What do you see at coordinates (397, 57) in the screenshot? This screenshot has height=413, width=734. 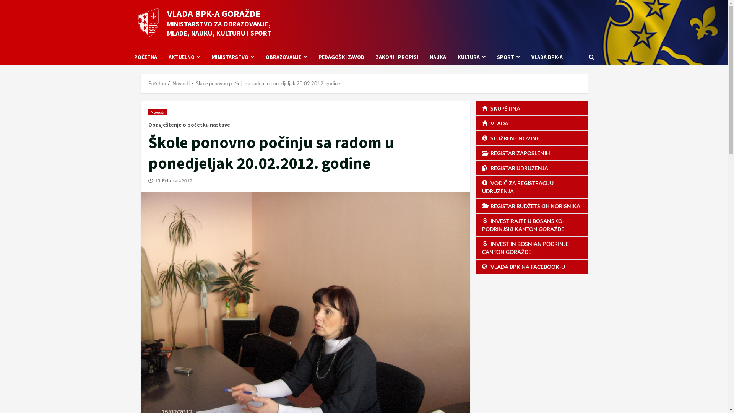 I see `ZAKONI I PROPISI` at bounding box center [397, 57].